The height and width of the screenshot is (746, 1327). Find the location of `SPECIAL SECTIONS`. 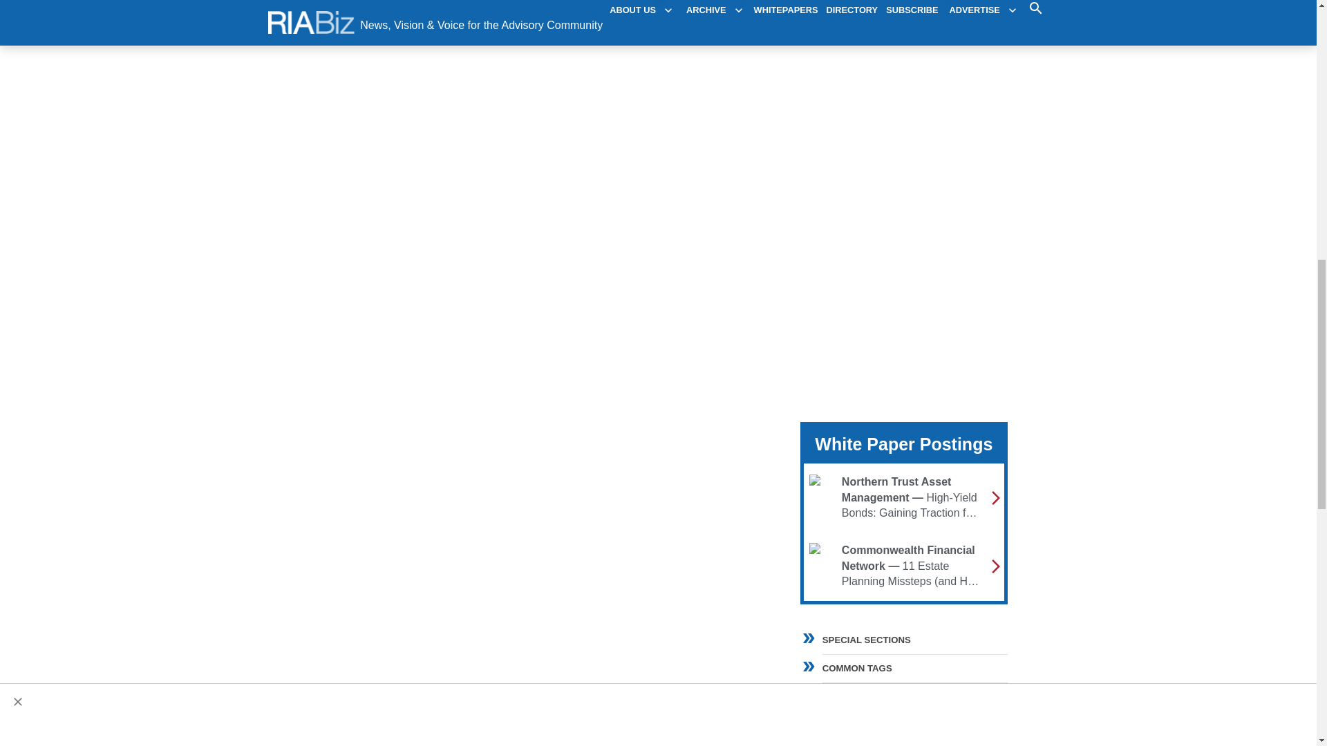

SPECIAL SECTIONS is located at coordinates (915, 640).